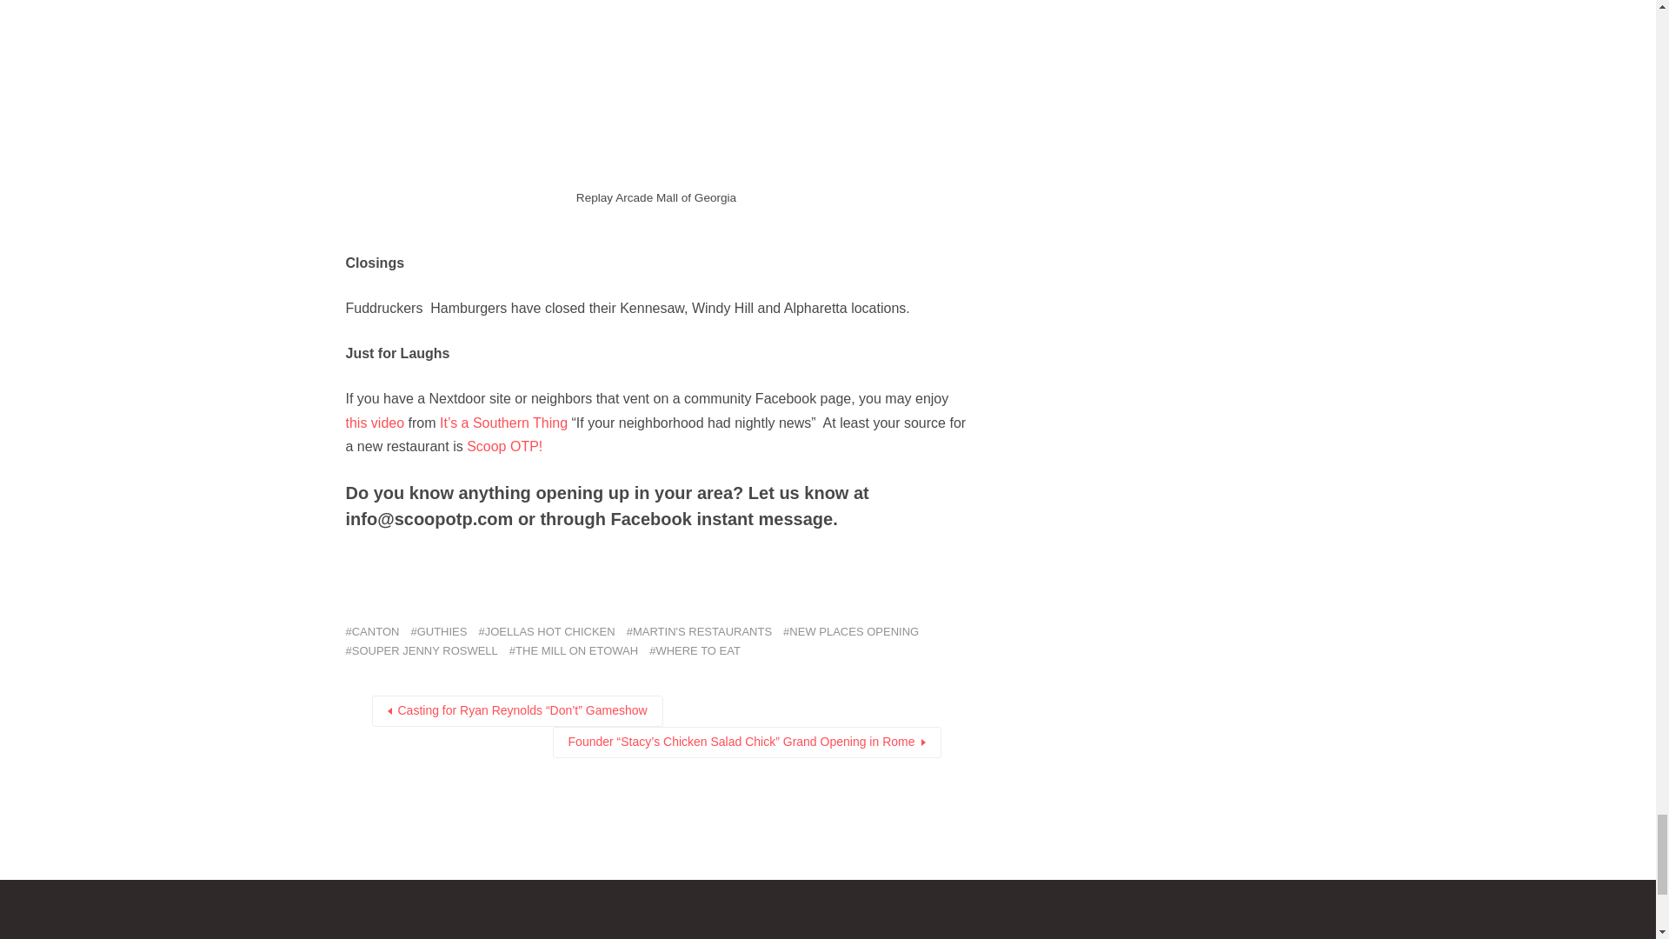  What do you see at coordinates (438, 631) in the screenshot?
I see `GUTHIES` at bounding box center [438, 631].